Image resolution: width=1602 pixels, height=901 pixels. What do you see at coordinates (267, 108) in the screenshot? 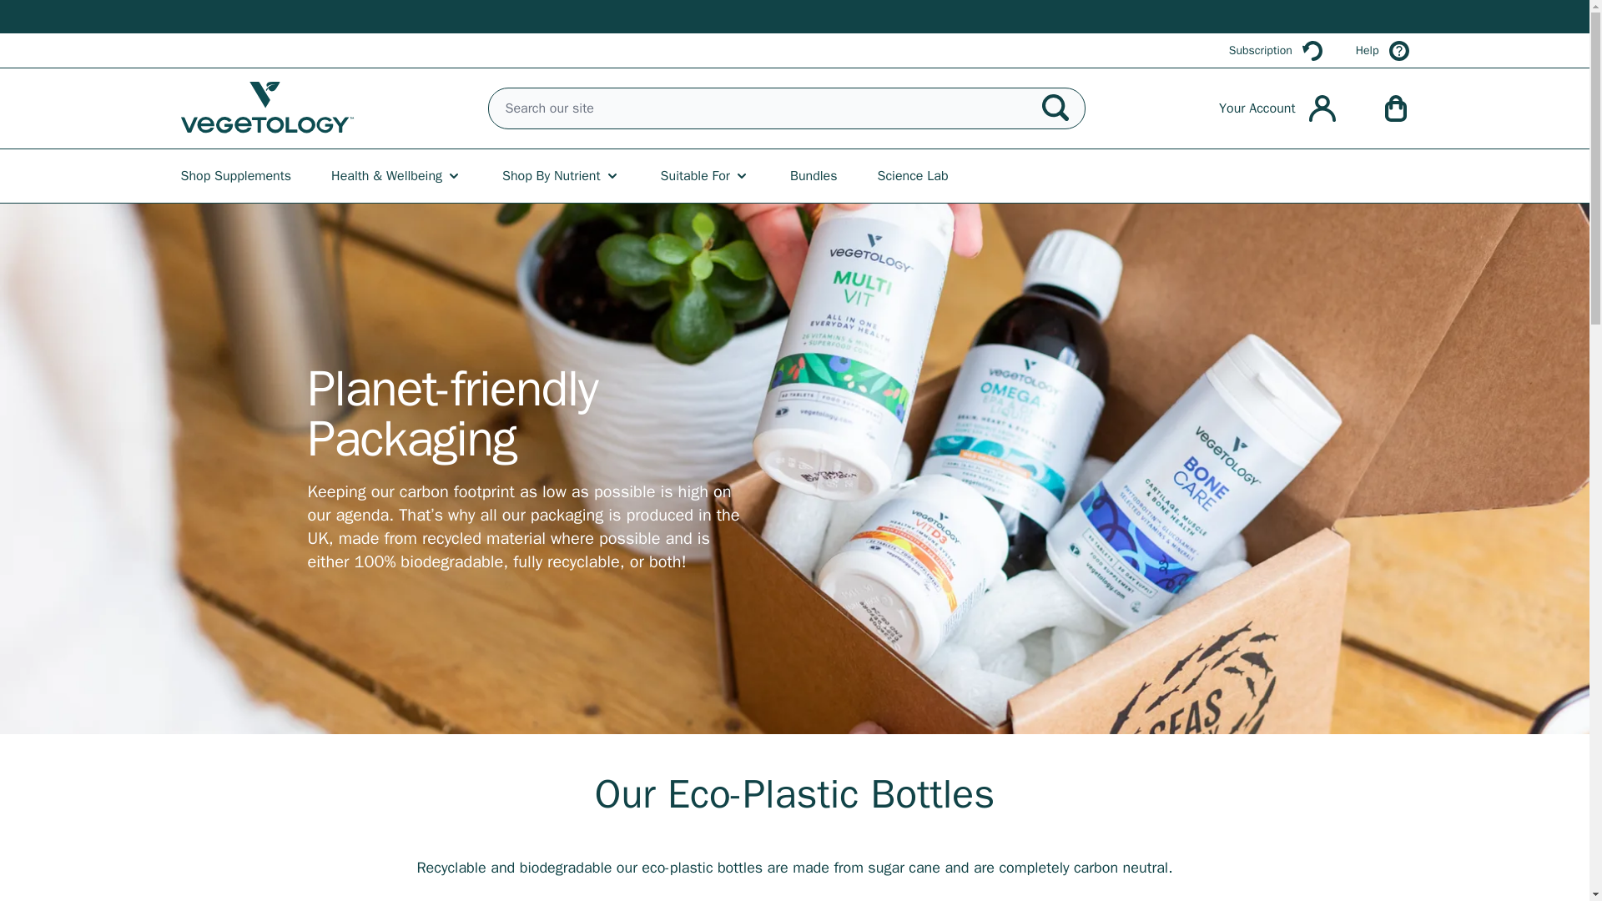
I see `Vegetology Homepage` at bounding box center [267, 108].